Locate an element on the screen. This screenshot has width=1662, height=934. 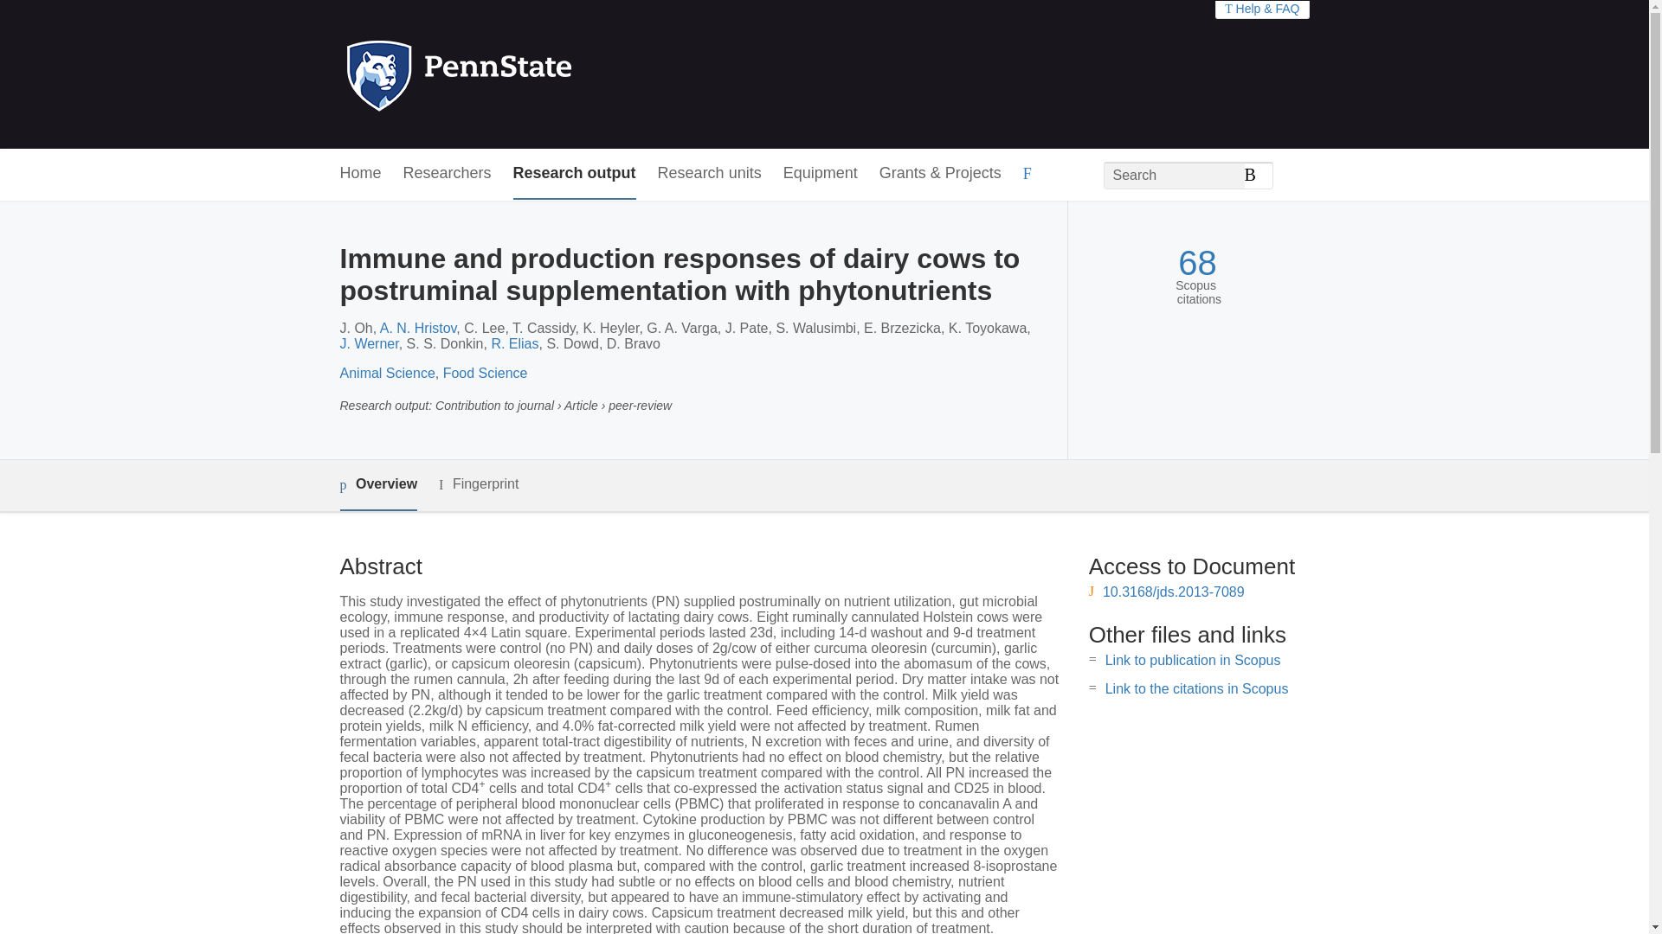
Research output is located at coordinates (575, 174).